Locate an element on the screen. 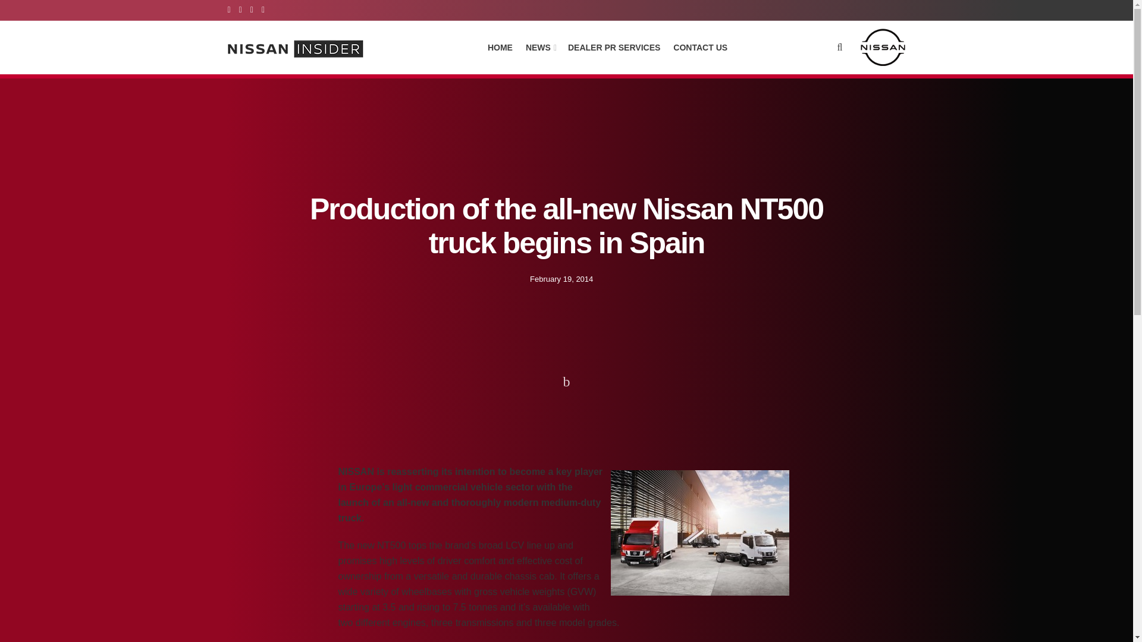 The width and height of the screenshot is (1142, 642). DEALER PR SERVICES is located at coordinates (614, 47).